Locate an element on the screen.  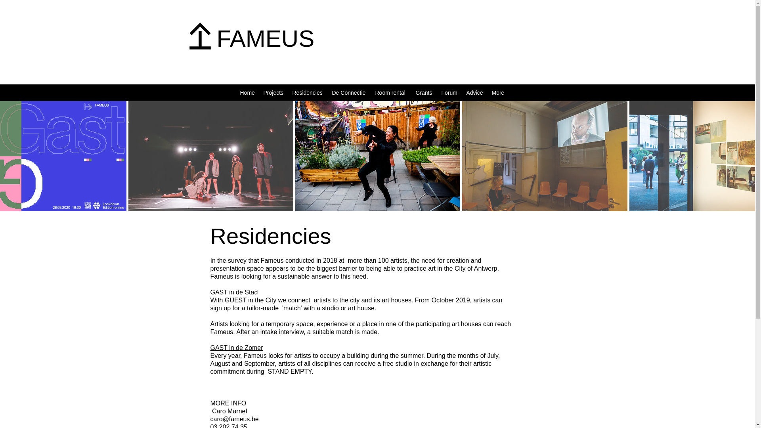
Projects is located at coordinates (273, 93).